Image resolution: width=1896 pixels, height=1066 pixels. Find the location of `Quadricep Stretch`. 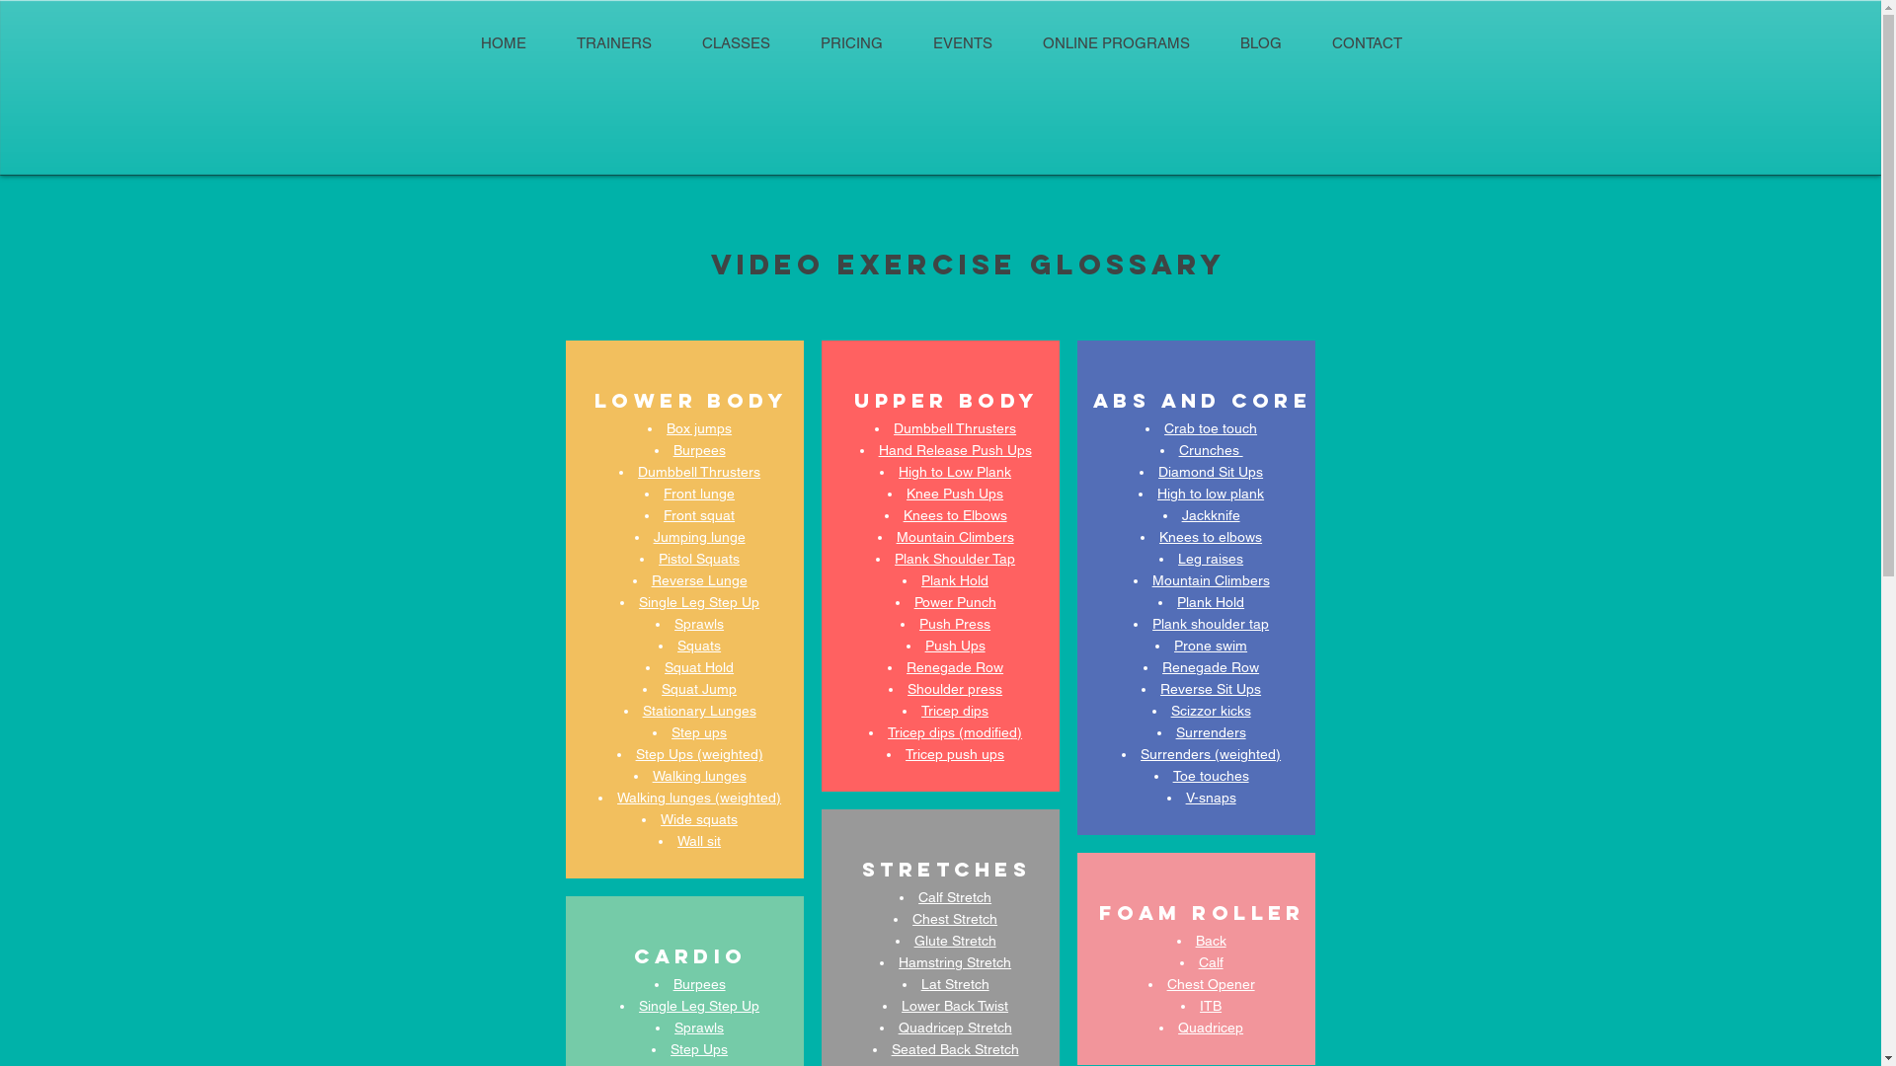

Quadricep Stretch is located at coordinates (956, 1027).